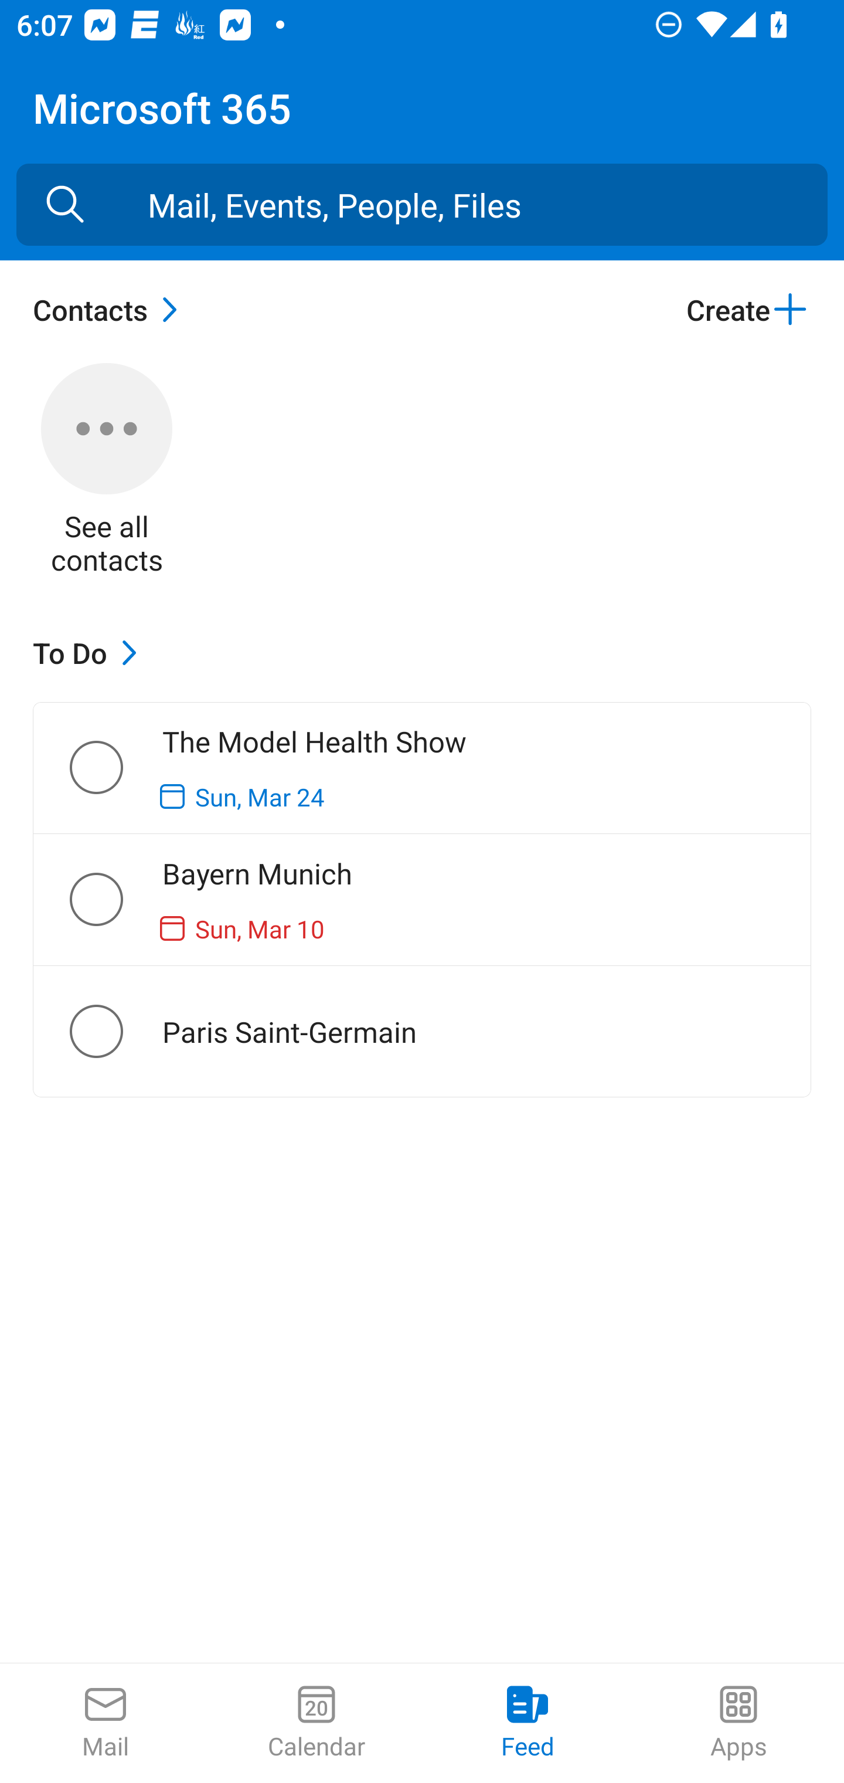 The image size is (844, 1783). I want to click on Create Create contact, so click(748, 309).